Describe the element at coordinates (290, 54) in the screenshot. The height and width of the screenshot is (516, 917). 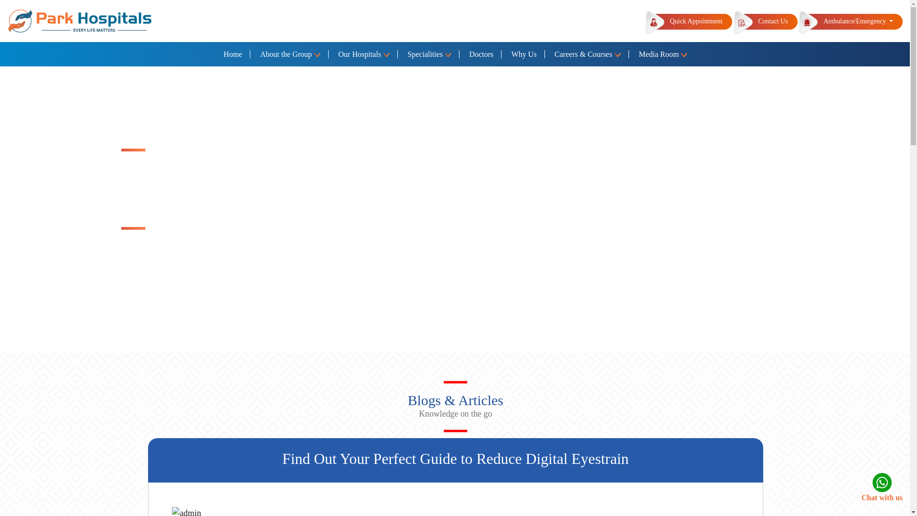
I see `About the Group` at that location.